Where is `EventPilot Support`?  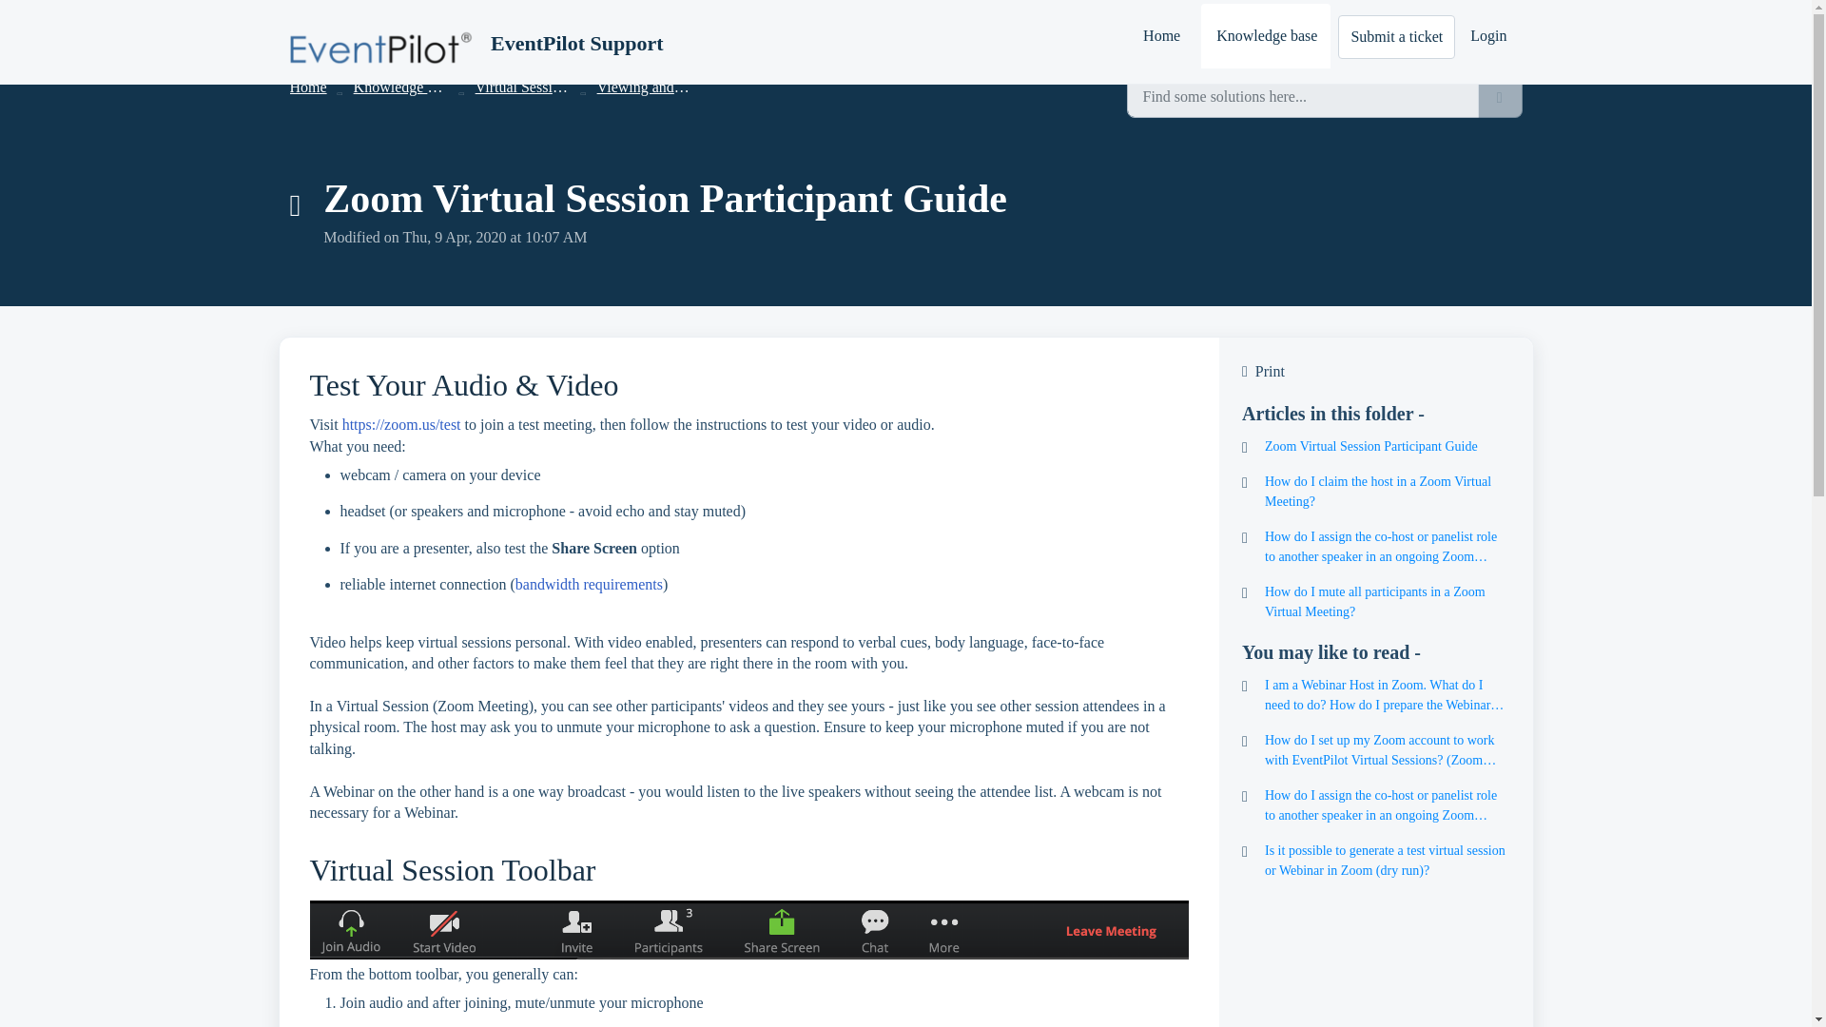
EventPilot Support is located at coordinates (476, 44).